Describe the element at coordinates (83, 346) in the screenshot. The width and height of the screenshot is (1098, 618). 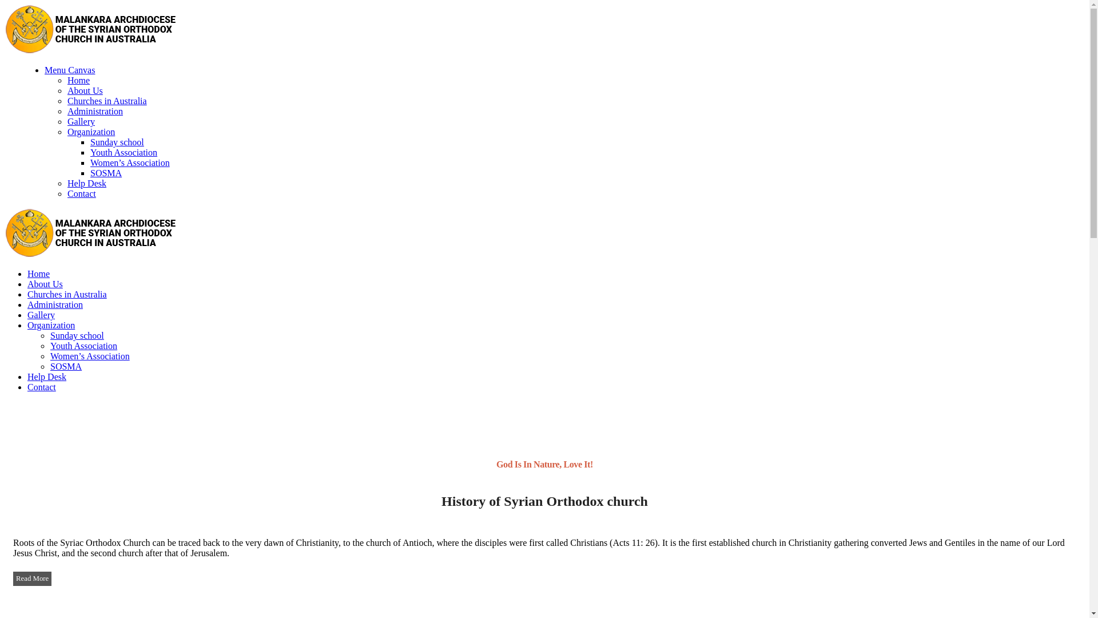
I see `Youth Association` at that location.